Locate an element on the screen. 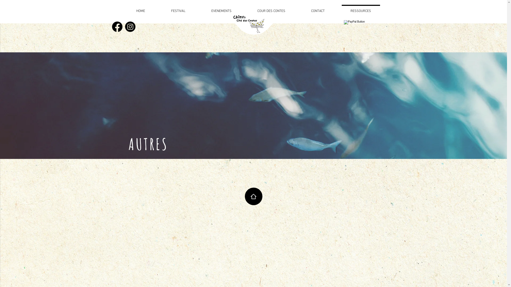  EVENEMENTS is located at coordinates (221, 9).